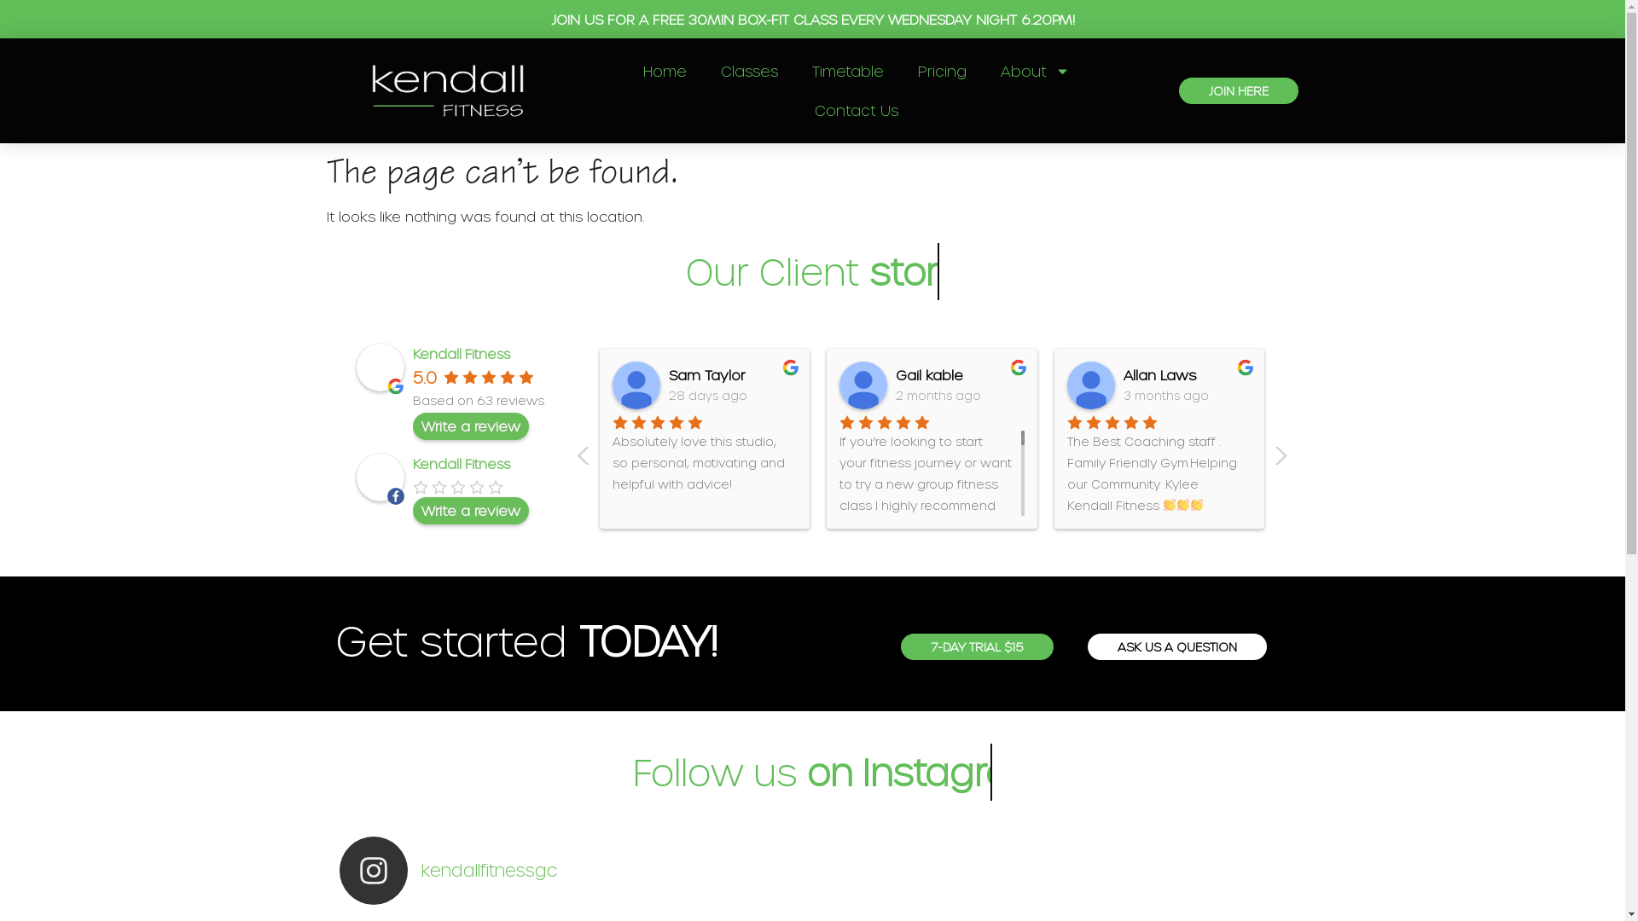  I want to click on Angela swift, so click(1318, 385).